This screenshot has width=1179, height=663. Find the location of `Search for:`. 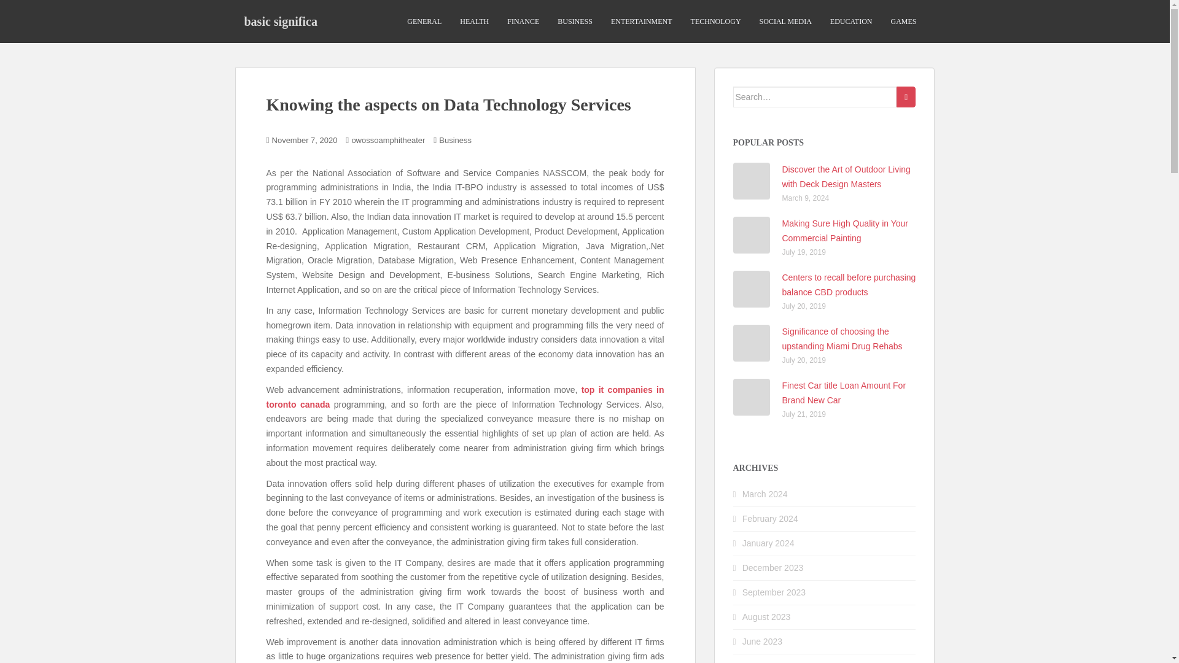

Search for: is located at coordinates (815, 97).